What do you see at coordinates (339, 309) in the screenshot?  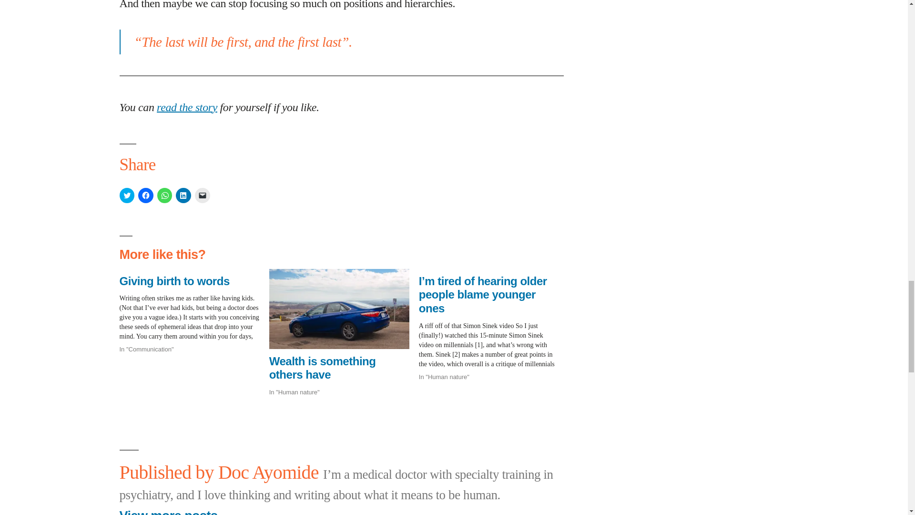 I see `Wealth is something others have` at bounding box center [339, 309].